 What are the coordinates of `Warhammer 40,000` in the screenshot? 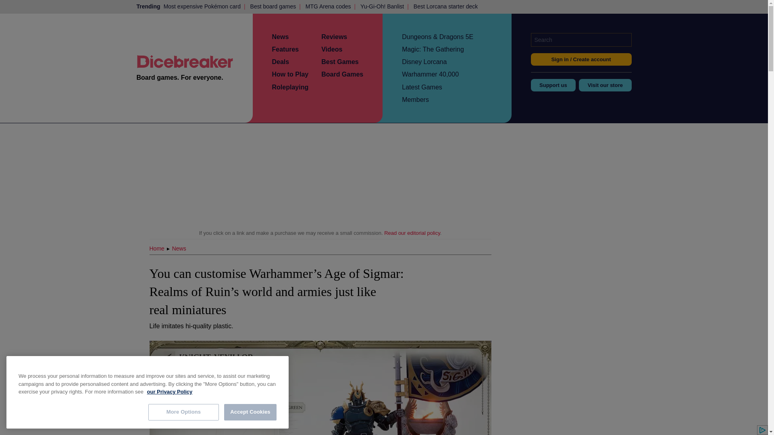 It's located at (430, 74).